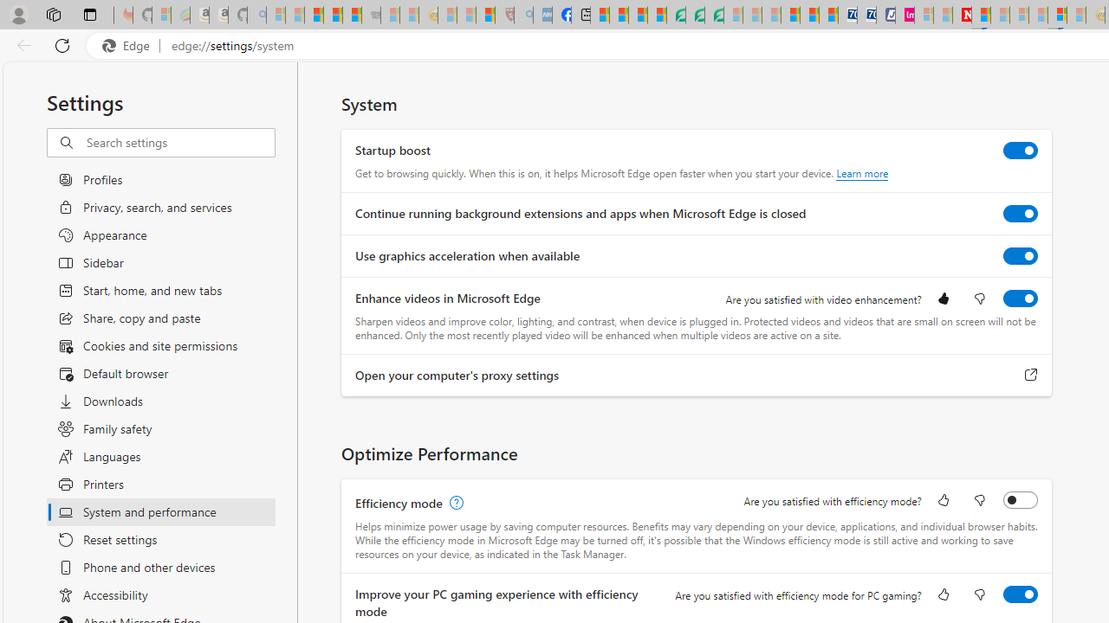  Describe the element at coordinates (371, 16) in the screenshot. I see `Combat Siege` at that location.